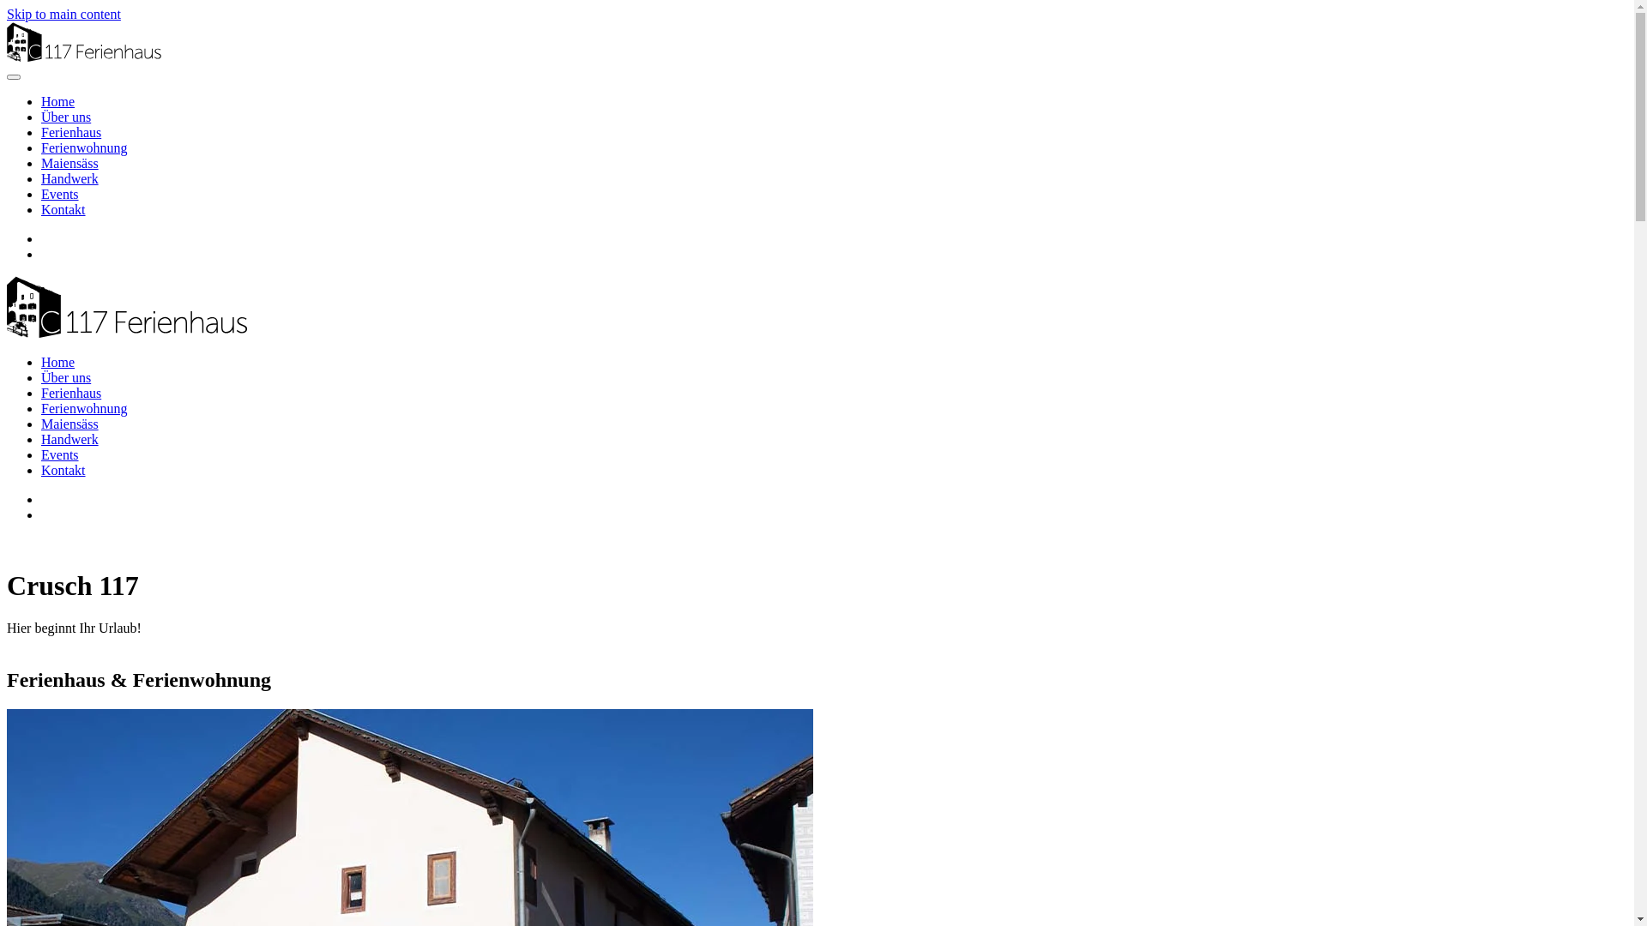 This screenshot has width=1647, height=926. What do you see at coordinates (63, 209) in the screenshot?
I see `Kontakt` at bounding box center [63, 209].